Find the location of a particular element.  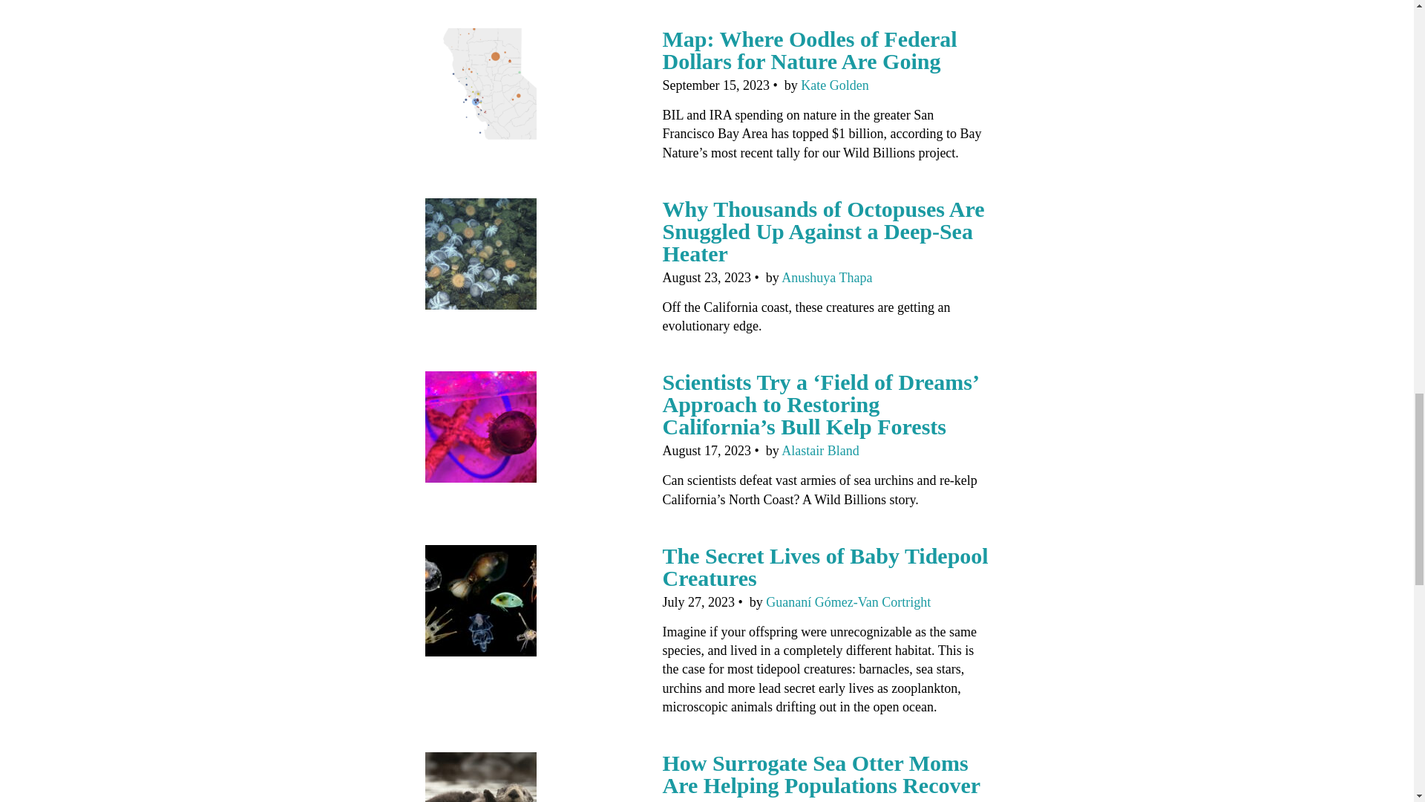

Posts by Anushuya Thapa is located at coordinates (827, 278).